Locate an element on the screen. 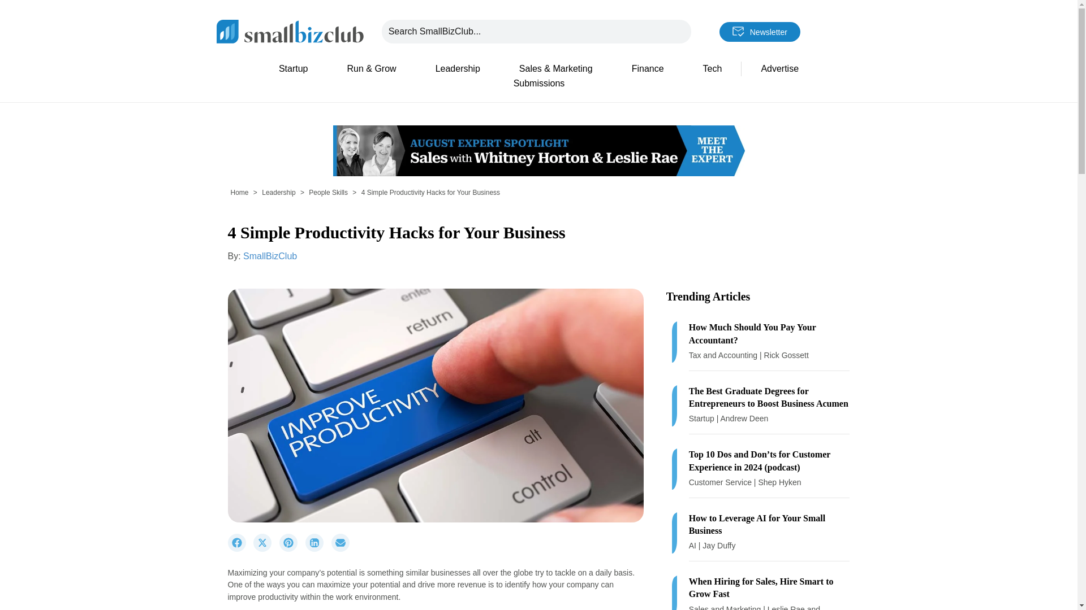 This screenshot has height=610, width=1086. small-biz-club-aug-long is located at coordinates (538, 151).